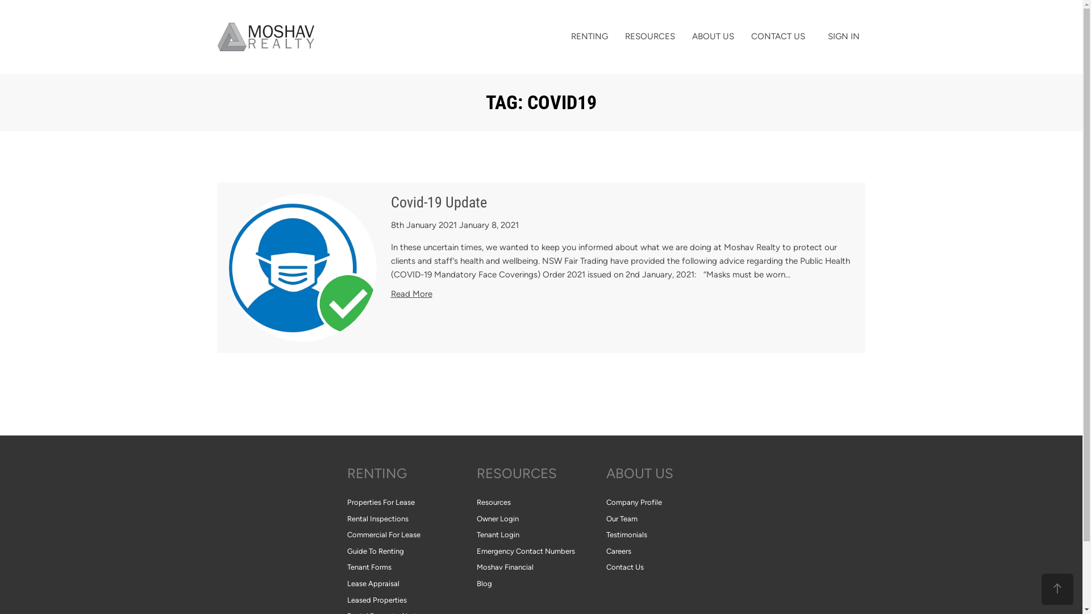  I want to click on Leased Properties, so click(411, 600).